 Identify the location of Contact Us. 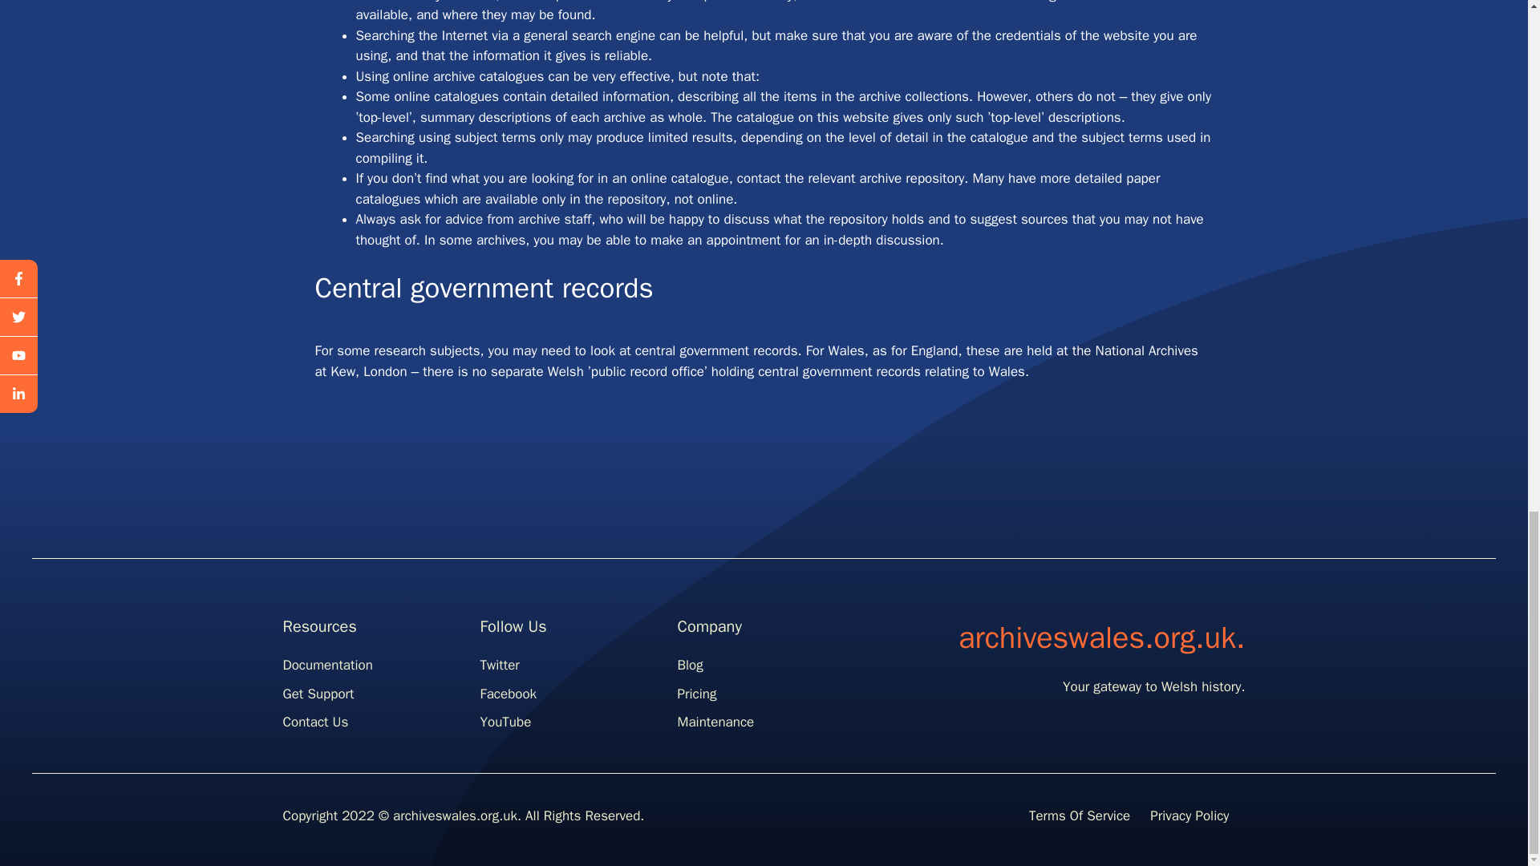
(314, 722).